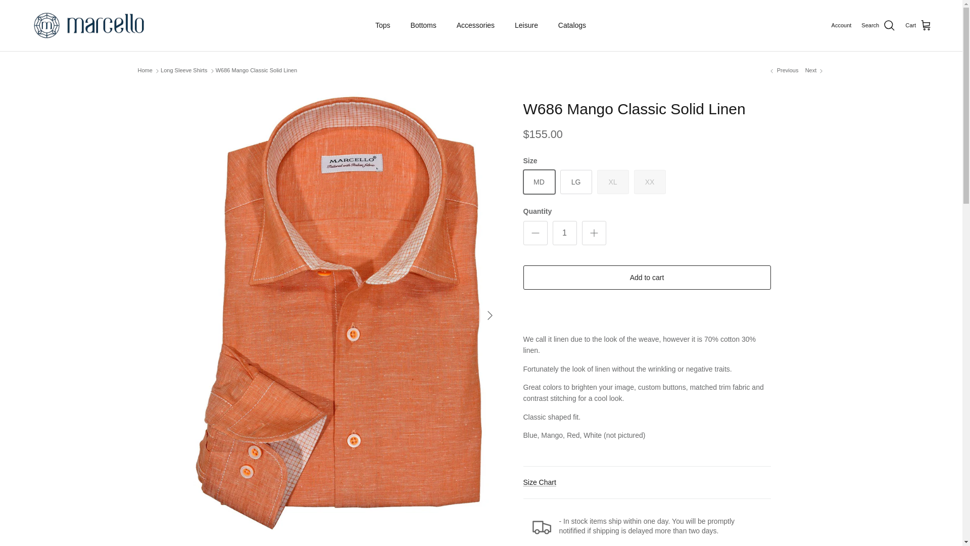  Describe the element at coordinates (572, 25) in the screenshot. I see `Catalogs` at that location.